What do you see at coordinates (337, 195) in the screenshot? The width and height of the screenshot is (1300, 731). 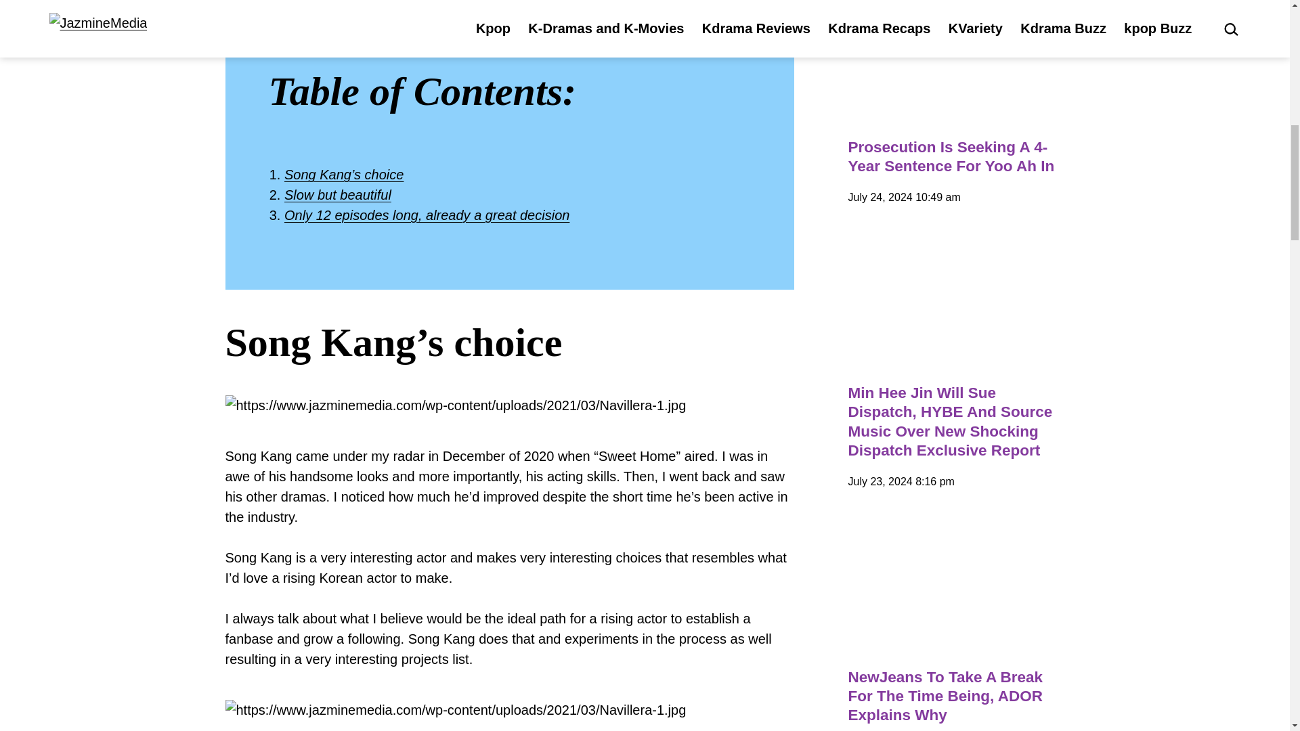 I see `Slow but beautiful` at bounding box center [337, 195].